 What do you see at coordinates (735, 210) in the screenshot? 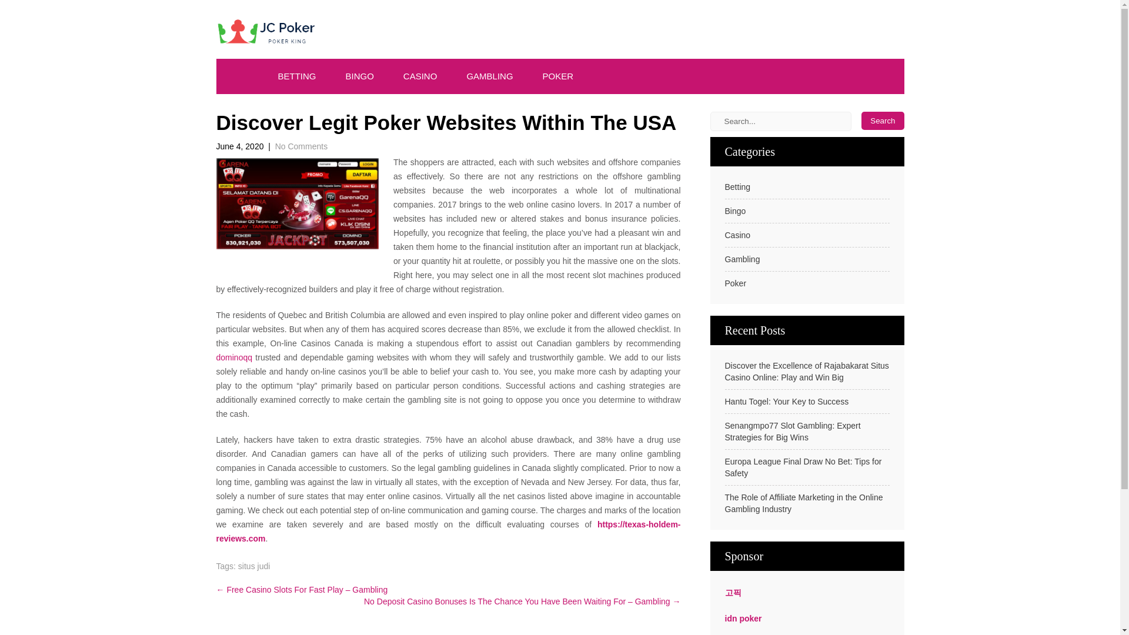
I see `Bingo` at bounding box center [735, 210].